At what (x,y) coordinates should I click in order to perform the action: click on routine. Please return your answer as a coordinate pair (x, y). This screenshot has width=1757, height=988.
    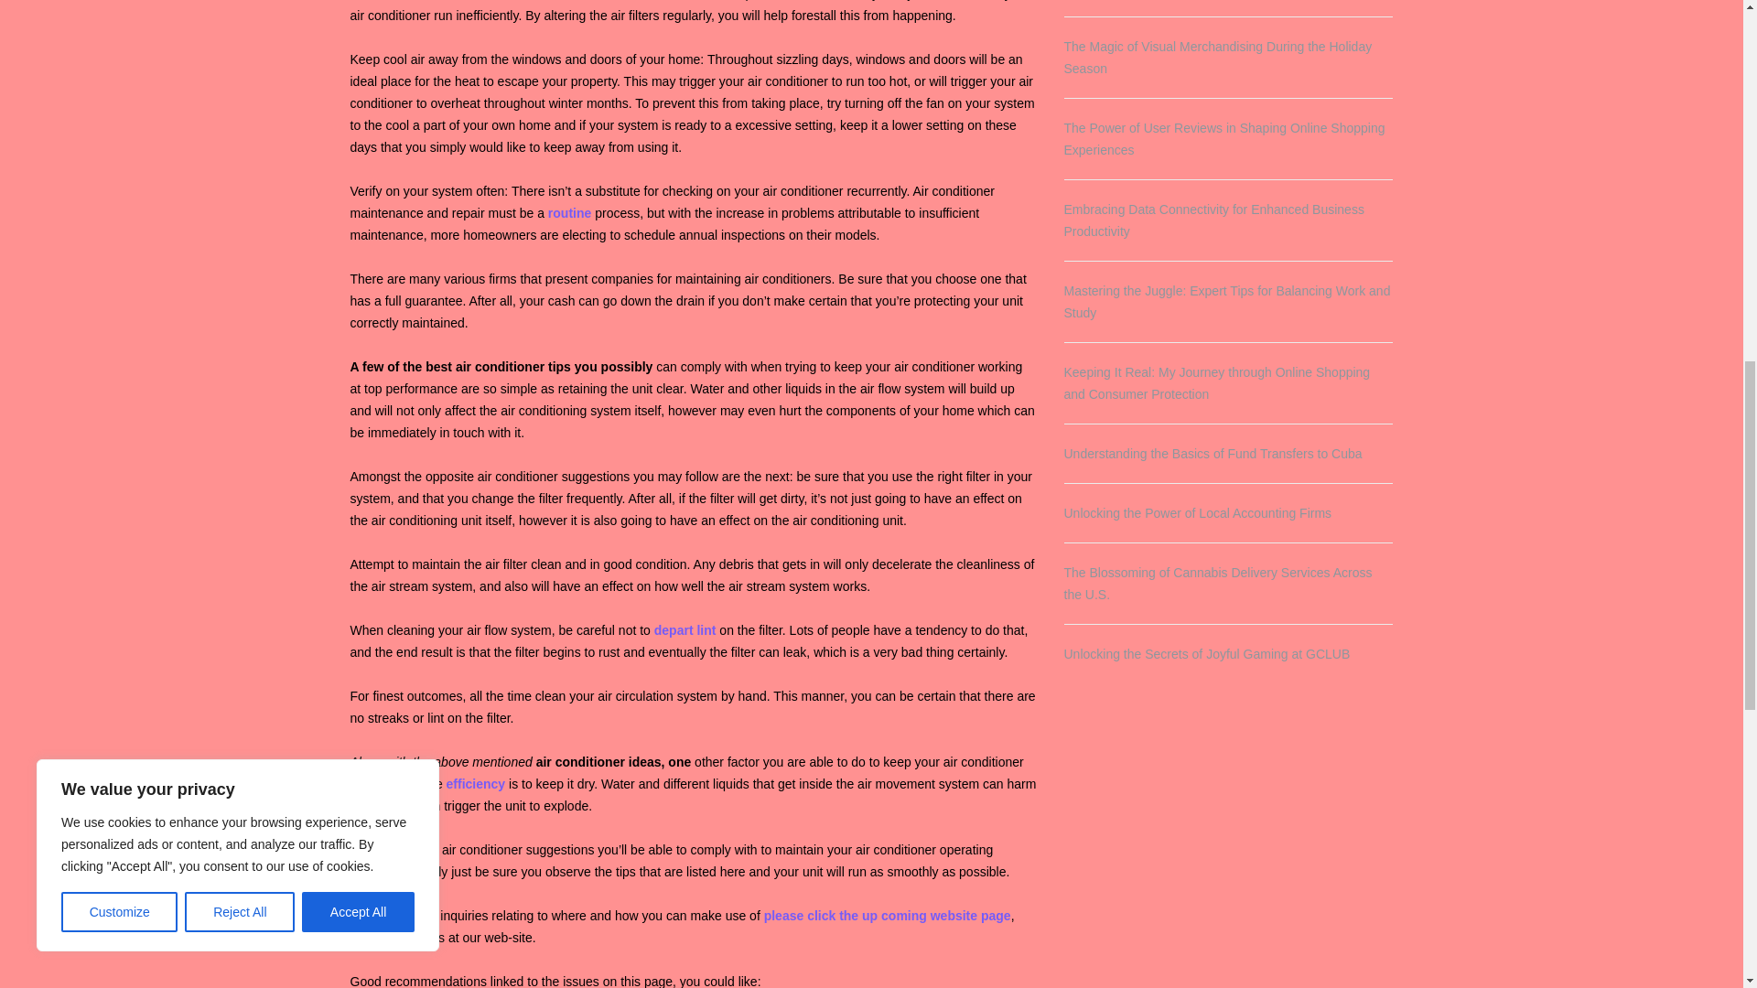
    Looking at the image, I should click on (569, 212).